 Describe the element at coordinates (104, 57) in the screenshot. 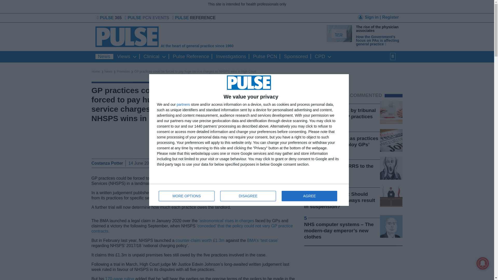

I see `News` at that location.